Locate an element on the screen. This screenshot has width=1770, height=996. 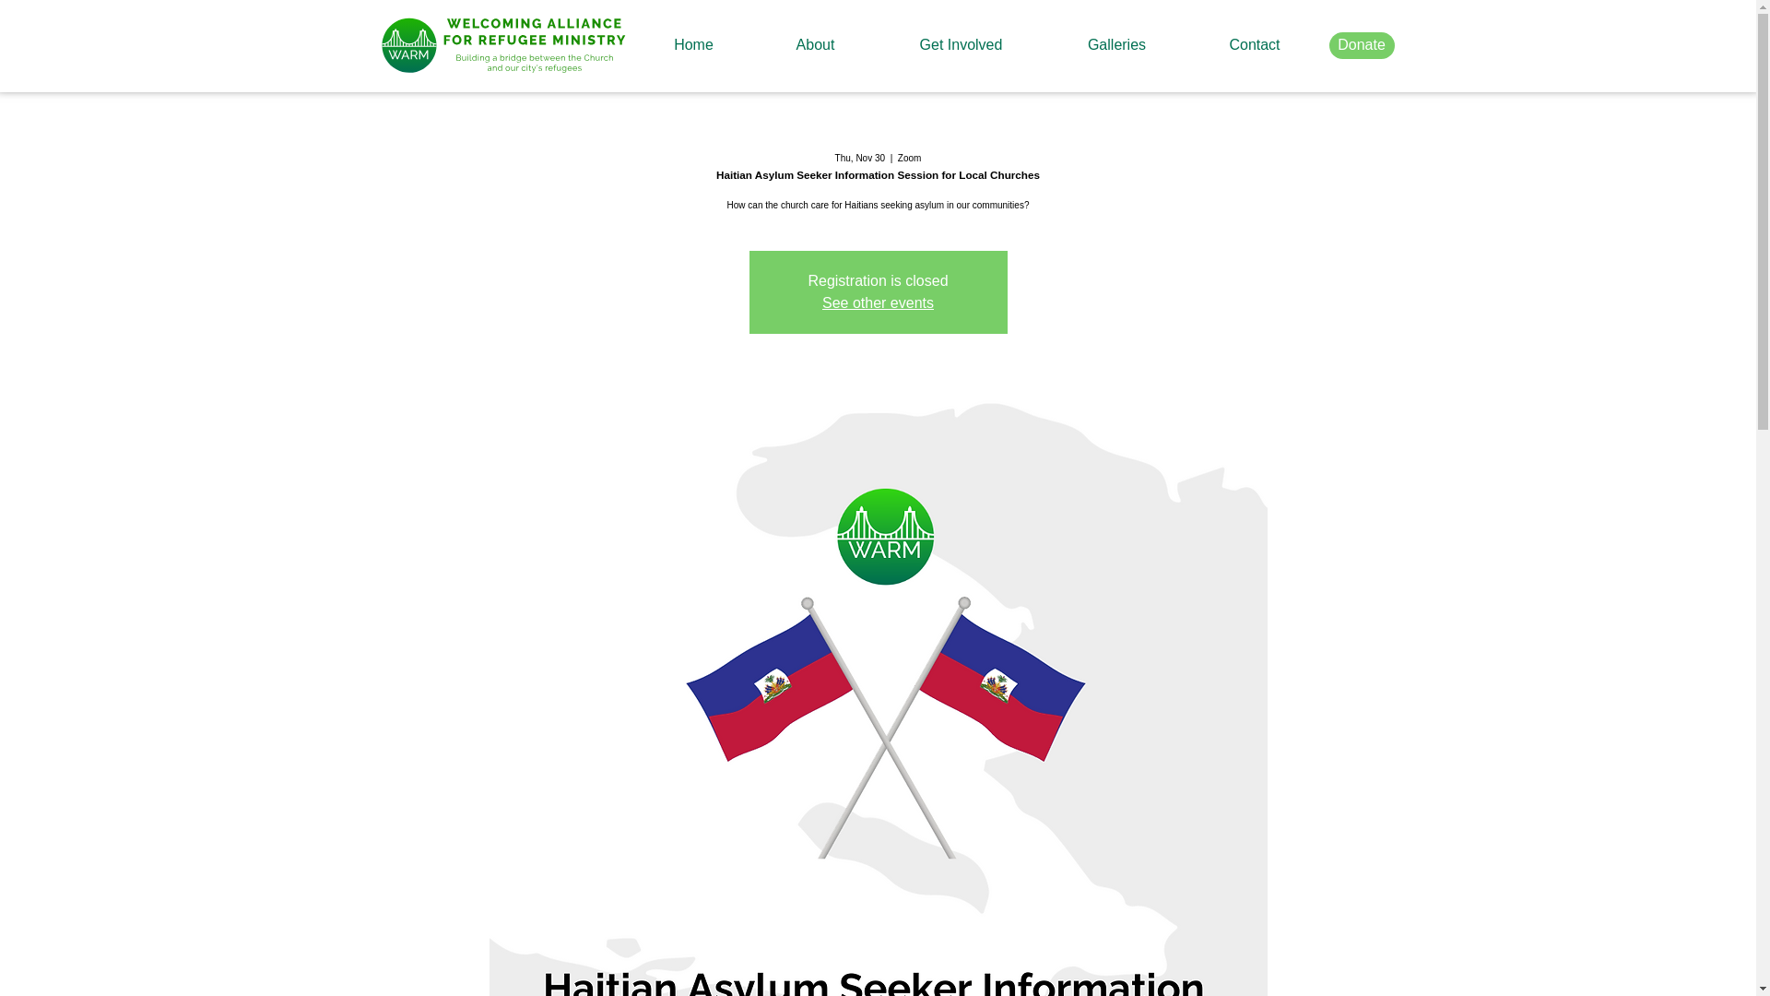
Home is located at coordinates (692, 44).